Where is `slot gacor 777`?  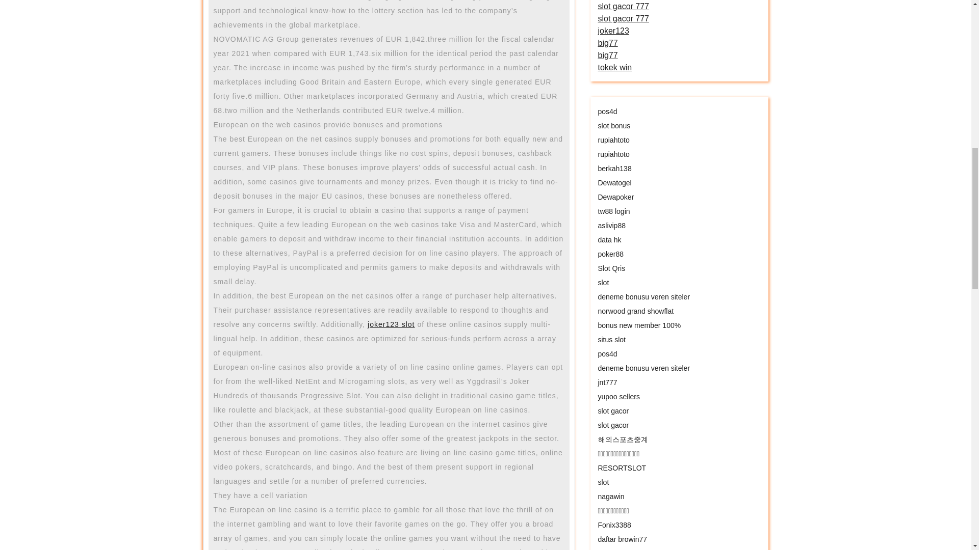 slot gacor 777 is located at coordinates (623, 18).